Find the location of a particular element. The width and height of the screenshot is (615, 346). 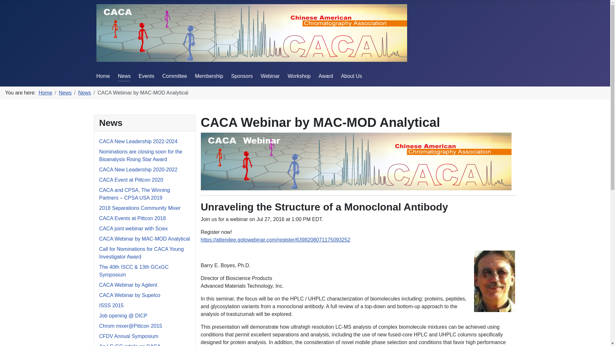

CACA Webinar by Agilent is located at coordinates (128, 285).